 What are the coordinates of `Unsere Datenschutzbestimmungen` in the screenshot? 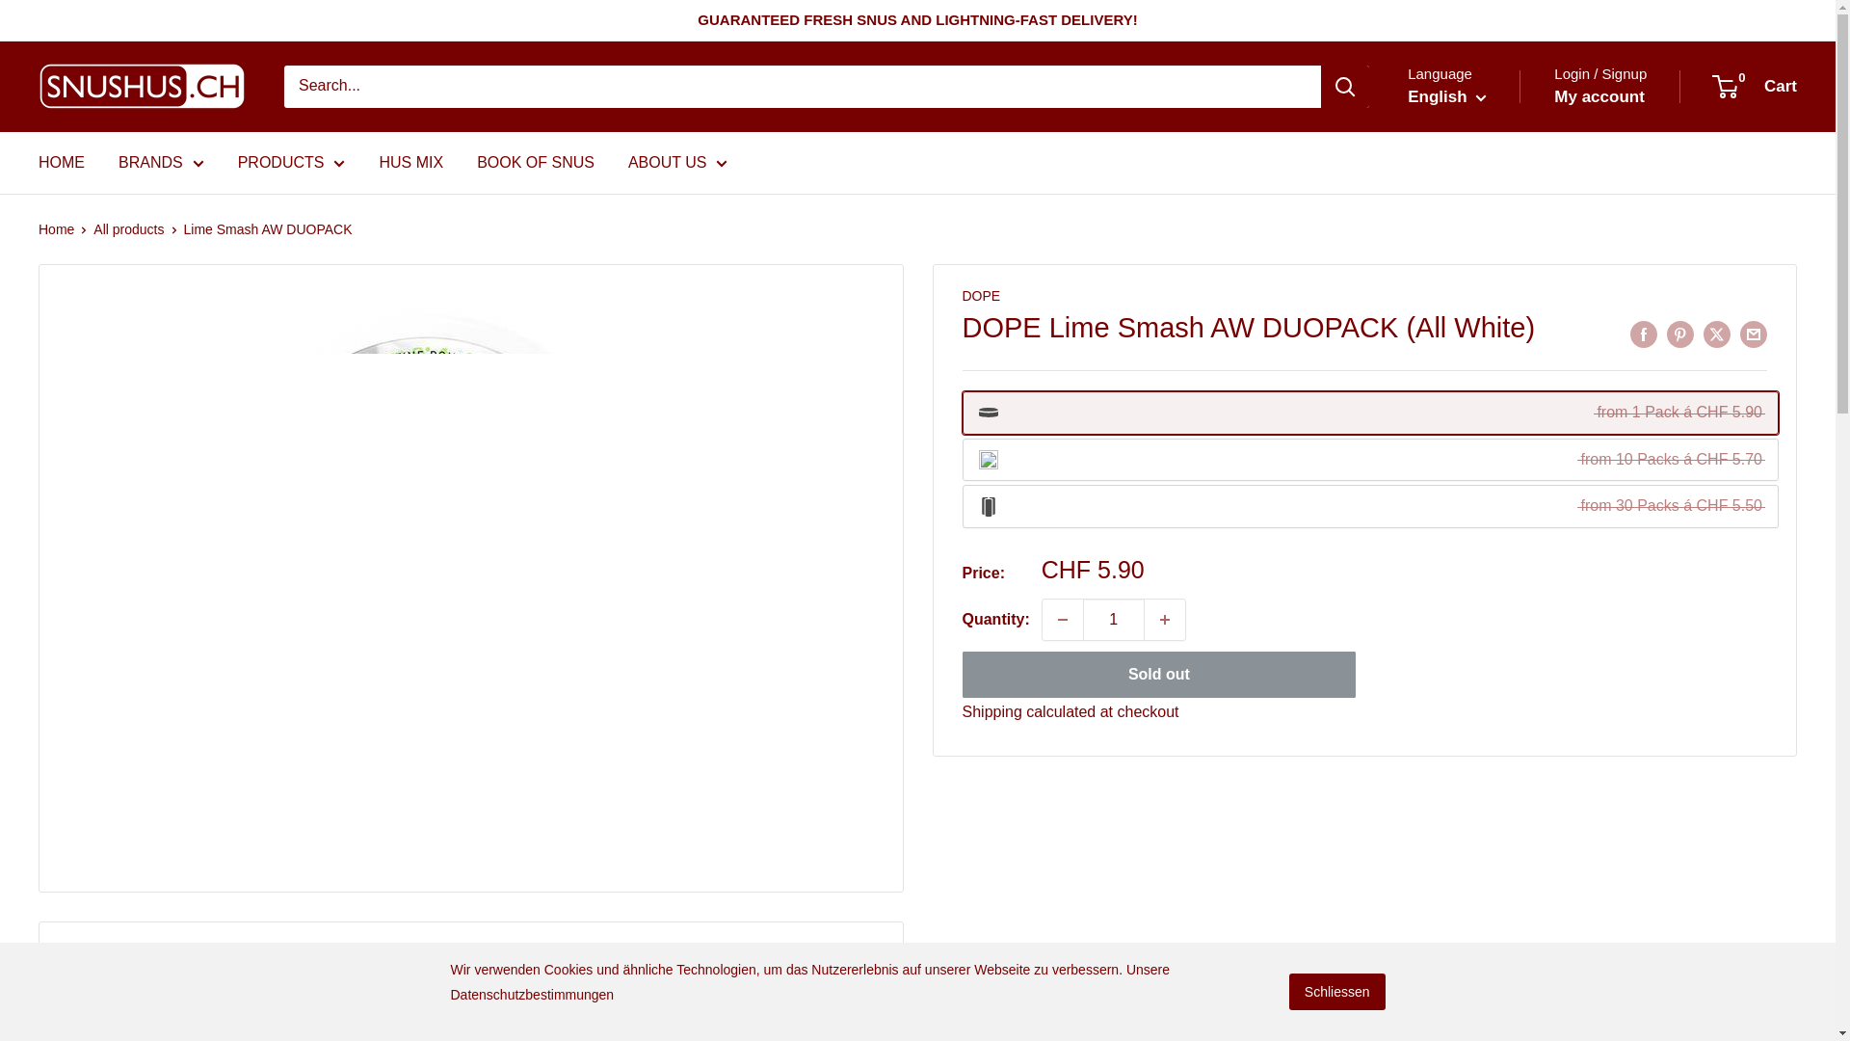 It's located at (811, 981).